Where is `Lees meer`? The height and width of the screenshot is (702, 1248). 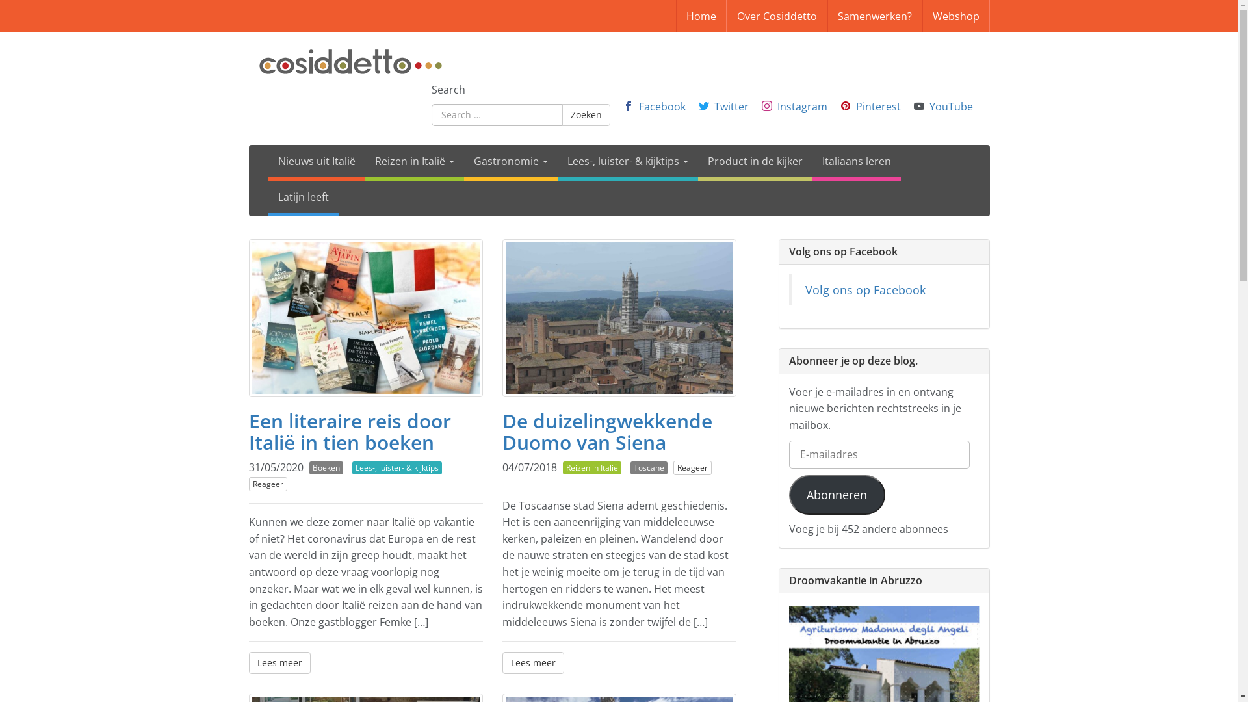
Lees meer is located at coordinates (533, 663).